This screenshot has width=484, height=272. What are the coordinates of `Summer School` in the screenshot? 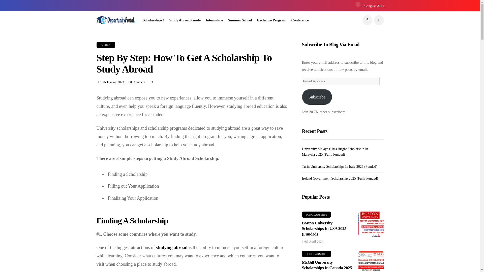 It's located at (240, 20).